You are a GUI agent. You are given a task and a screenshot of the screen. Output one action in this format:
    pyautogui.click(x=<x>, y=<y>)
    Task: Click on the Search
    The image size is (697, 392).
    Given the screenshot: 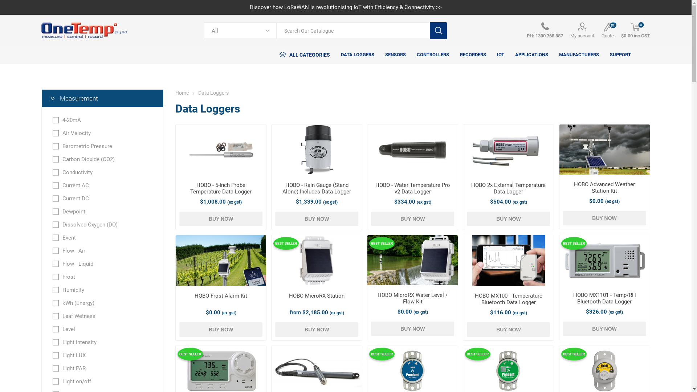 What is the action you would take?
    pyautogui.click(x=439, y=30)
    